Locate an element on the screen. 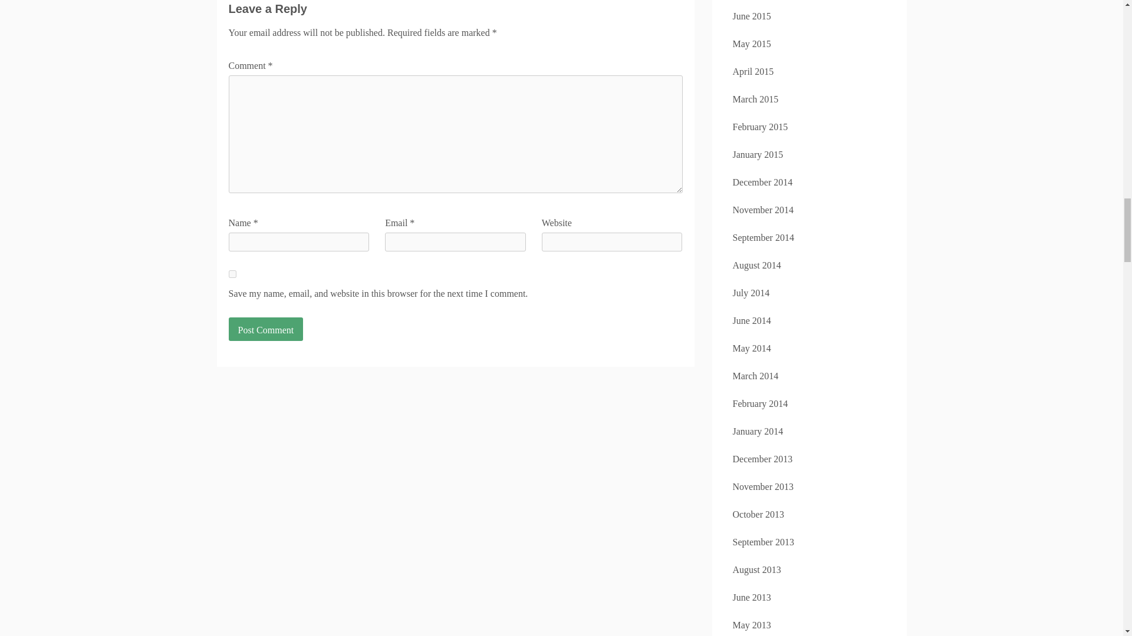  Post Comment is located at coordinates (265, 329).